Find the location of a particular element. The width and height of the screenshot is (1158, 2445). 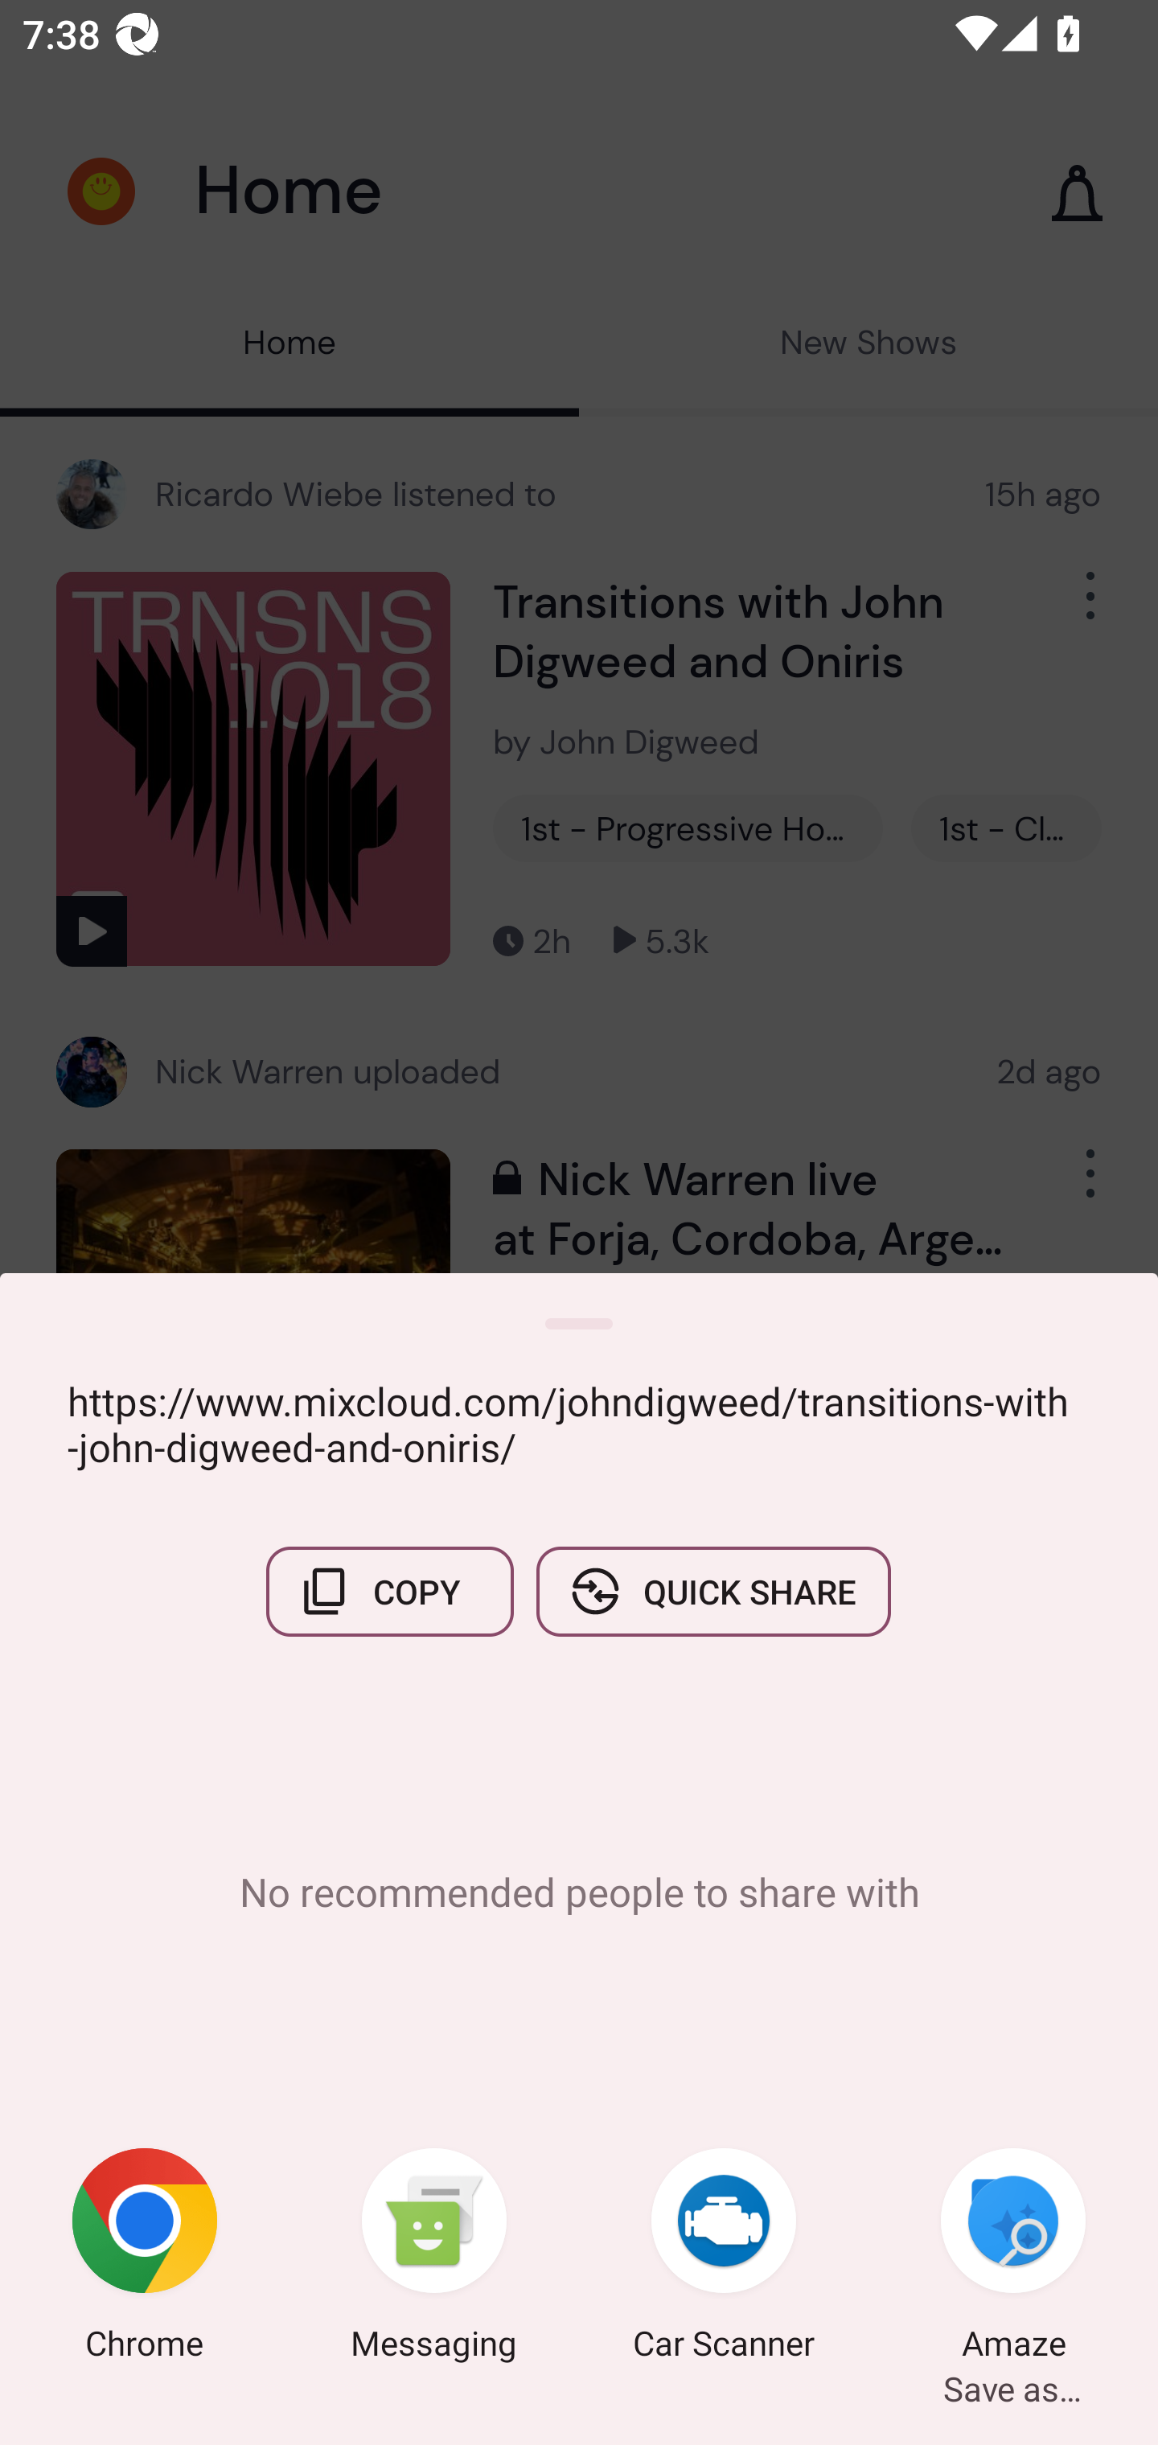

Chrome is located at coordinates (145, 2258).